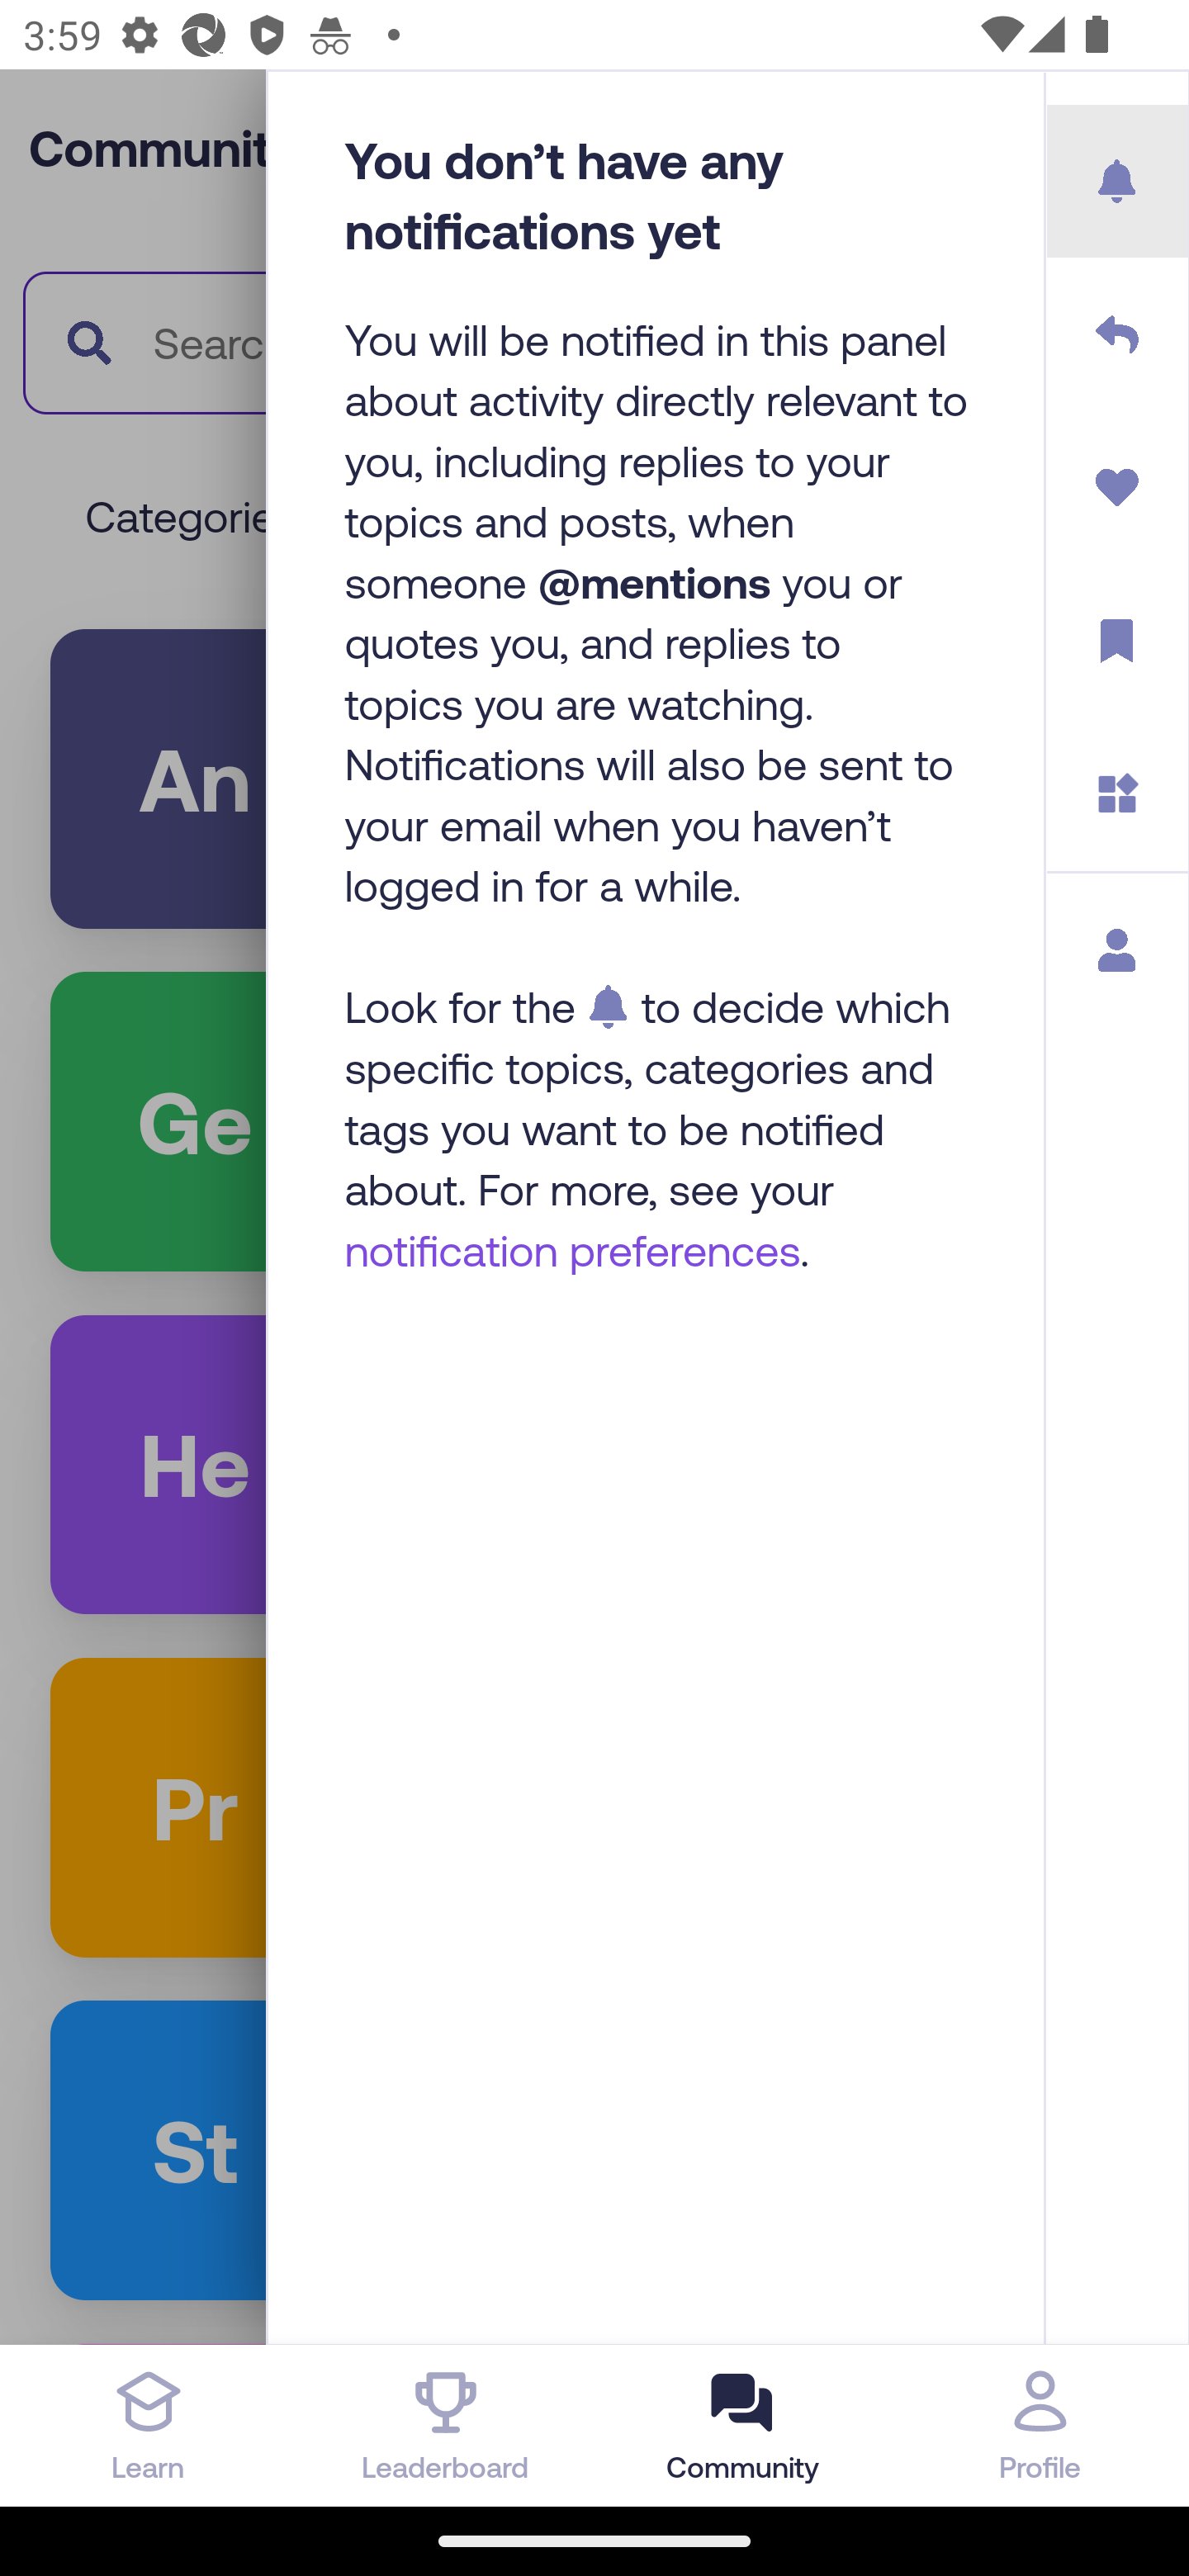 This screenshot has height=2576, width=1189. What do you see at coordinates (1118, 641) in the screenshot?
I see `Bookmarks` at bounding box center [1118, 641].